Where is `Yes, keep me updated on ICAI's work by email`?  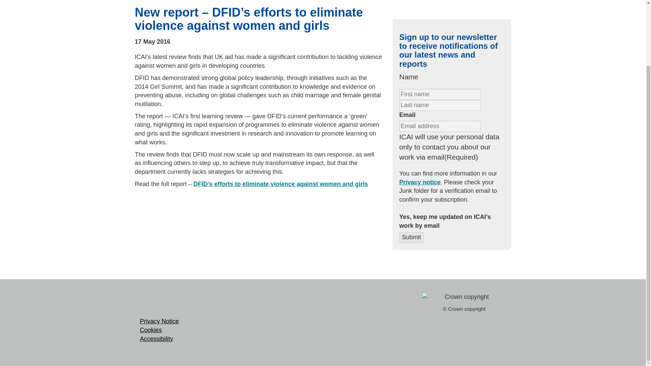 Yes, keep me updated on ICAI's work by email is located at coordinates (401, 208).